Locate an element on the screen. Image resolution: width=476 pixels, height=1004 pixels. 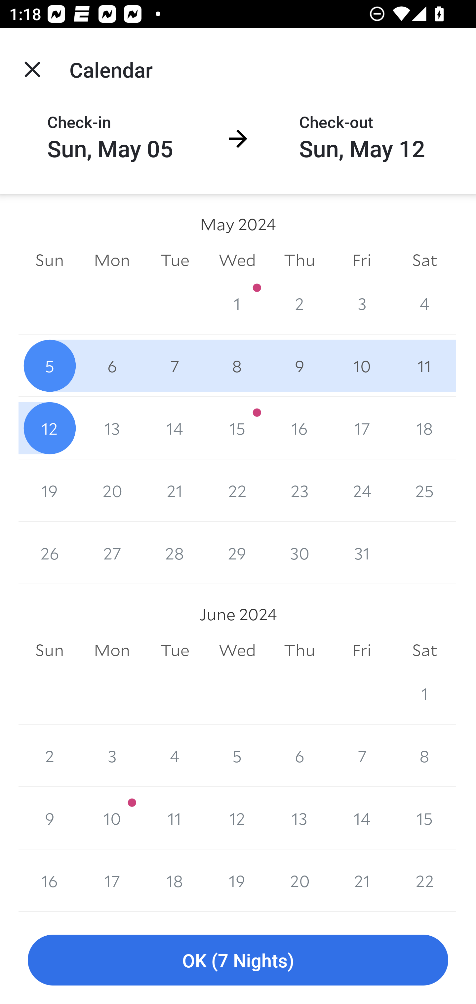
14 14 May 2024 is located at coordinates (175, 428).